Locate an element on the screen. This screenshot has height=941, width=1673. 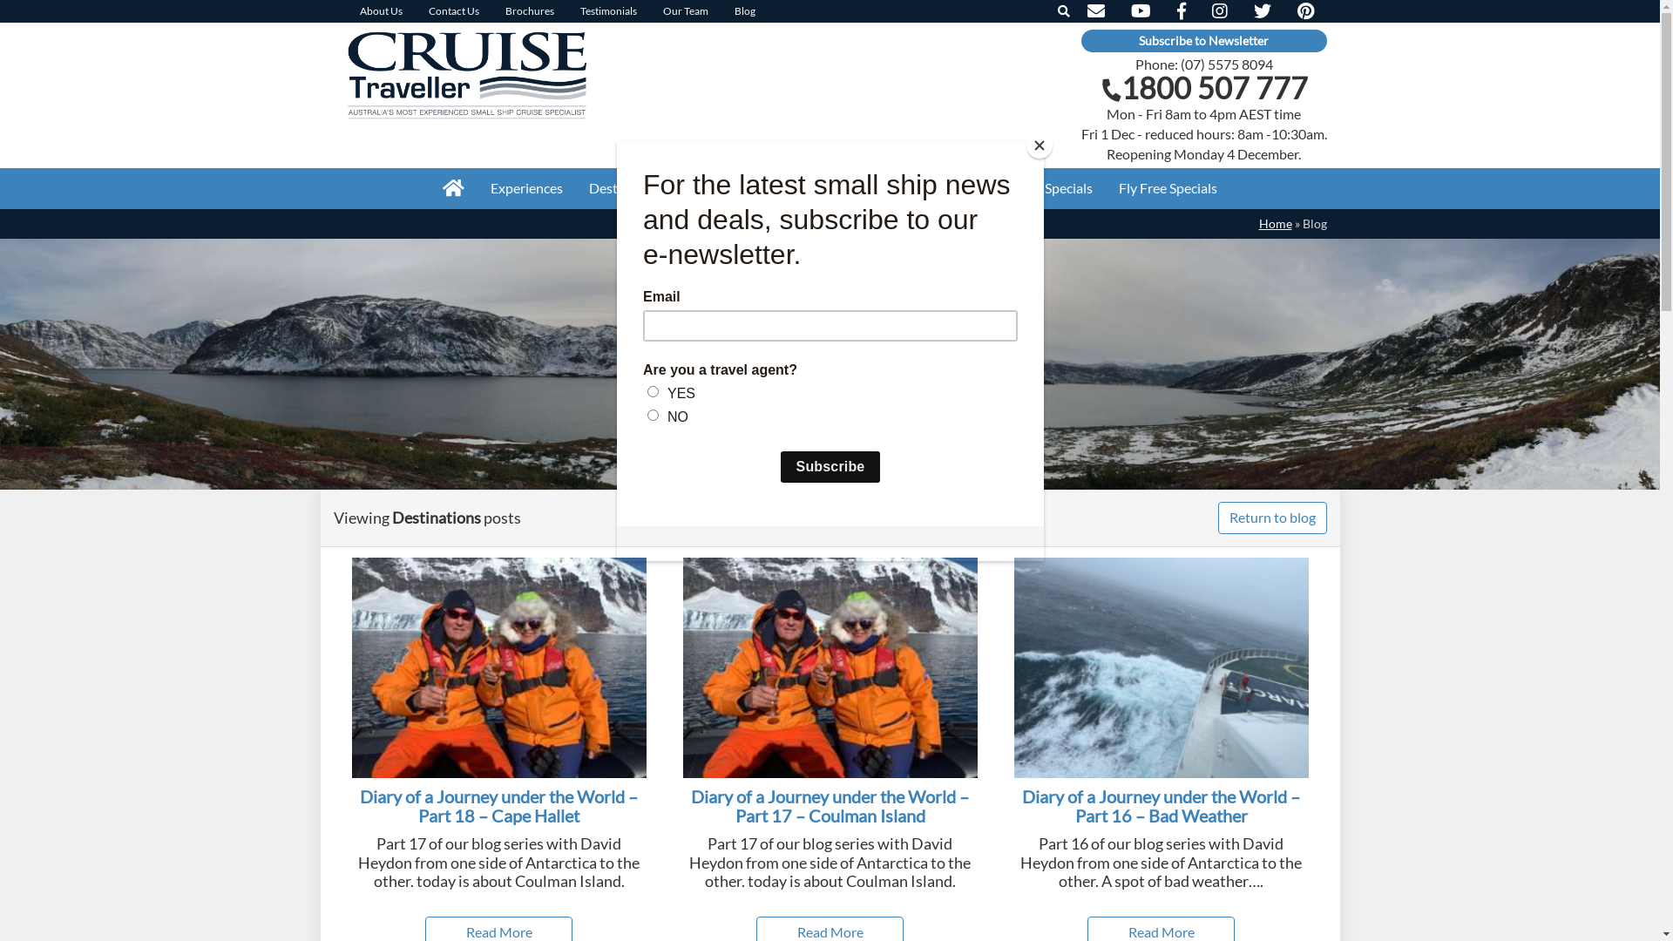
Our Team is located at coordinates (686, 11).